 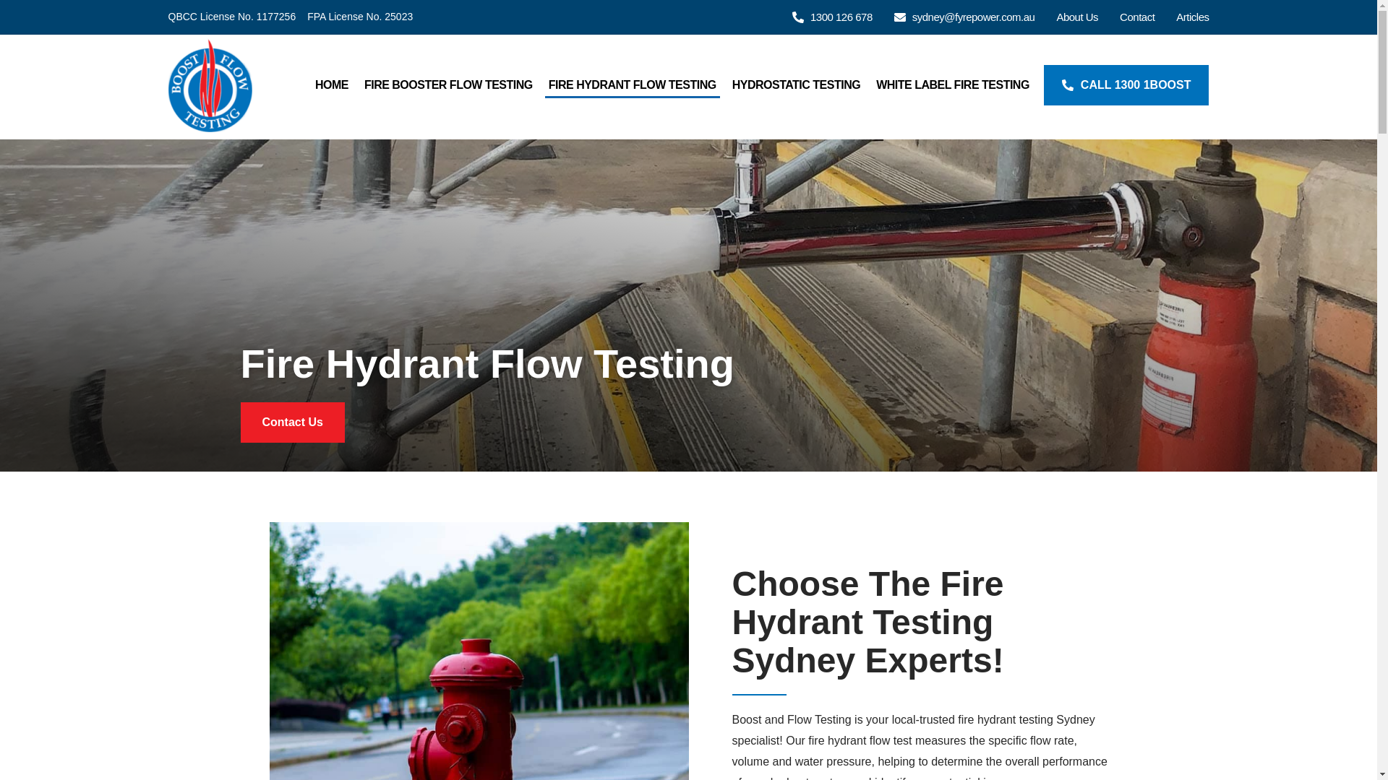 I want to click on FIRE BOOSTER FLOW TESTING, so click(x=448, y=85).